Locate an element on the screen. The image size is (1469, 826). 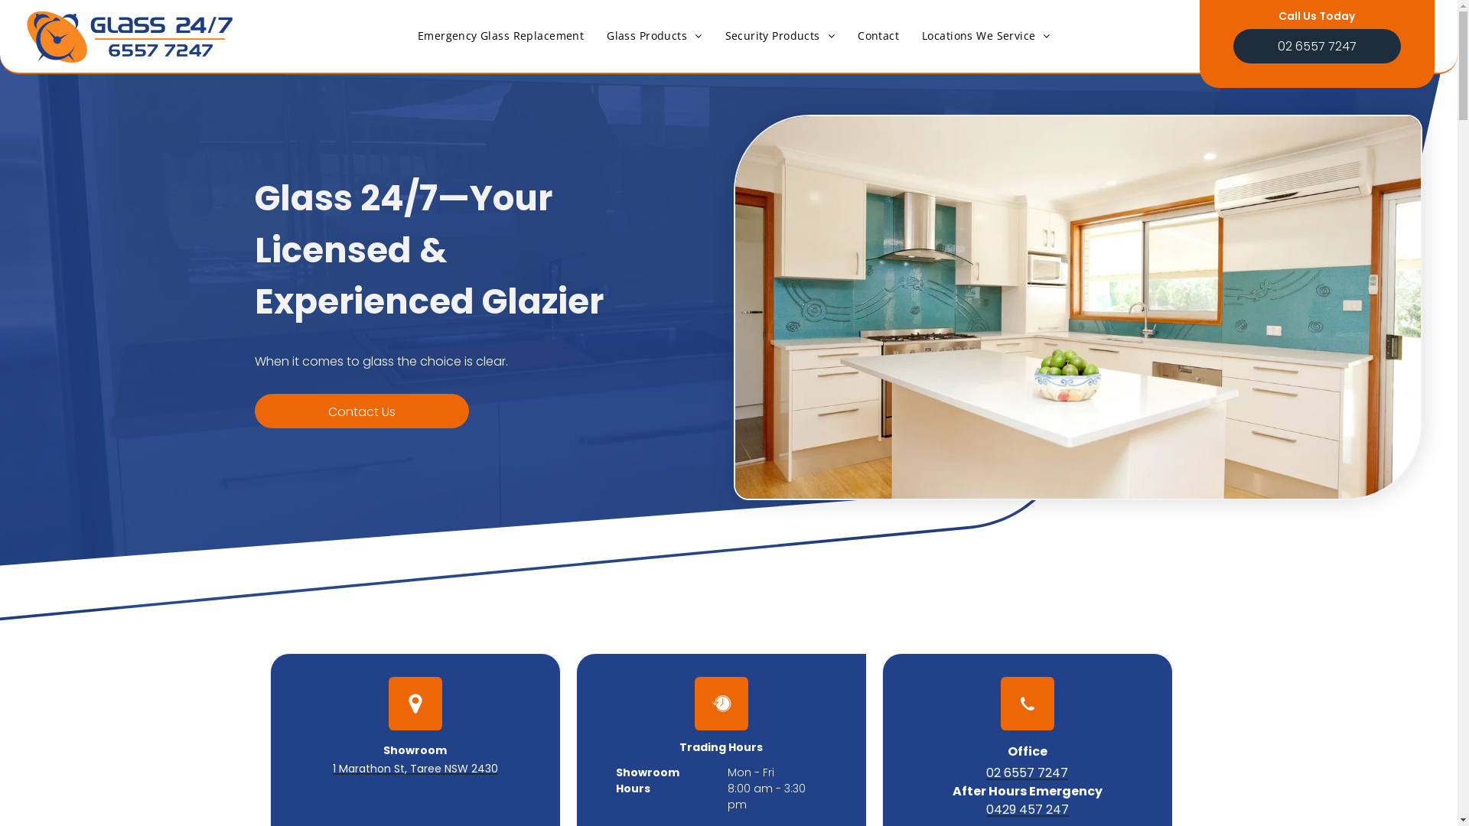
Location Icon is located at coordinates (415, 704).